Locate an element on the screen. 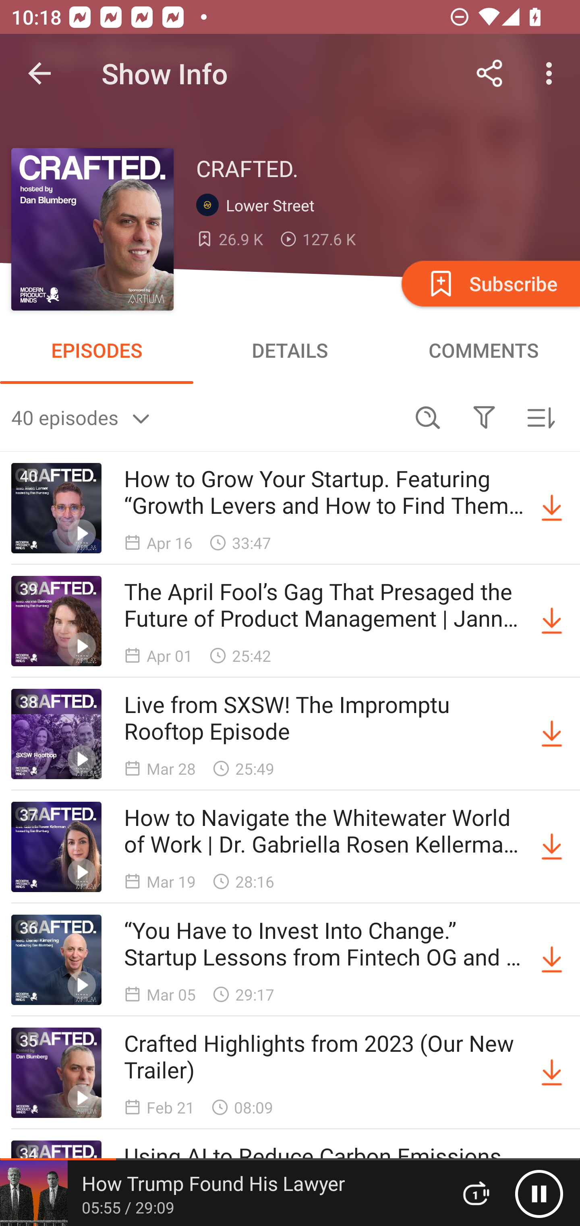   Search is located at coordinates (428, 417).